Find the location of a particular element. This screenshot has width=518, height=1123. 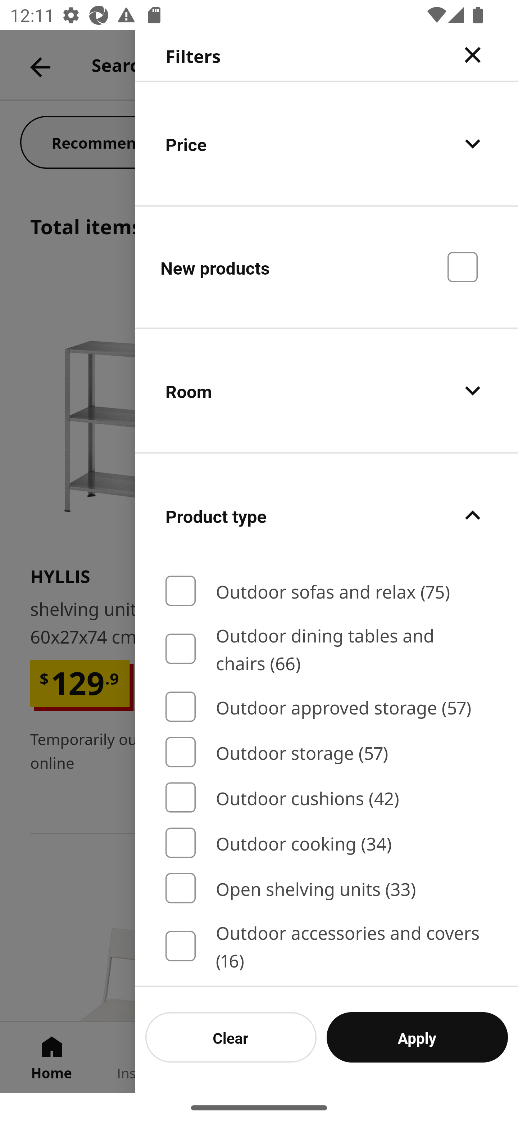

Apply is located at coordinates (417, 1037).